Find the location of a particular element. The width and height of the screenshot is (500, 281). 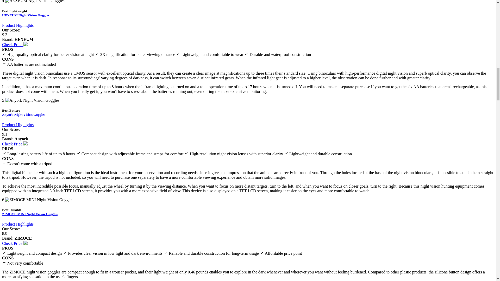

Product Highlights is located at coordinates (18, 25).